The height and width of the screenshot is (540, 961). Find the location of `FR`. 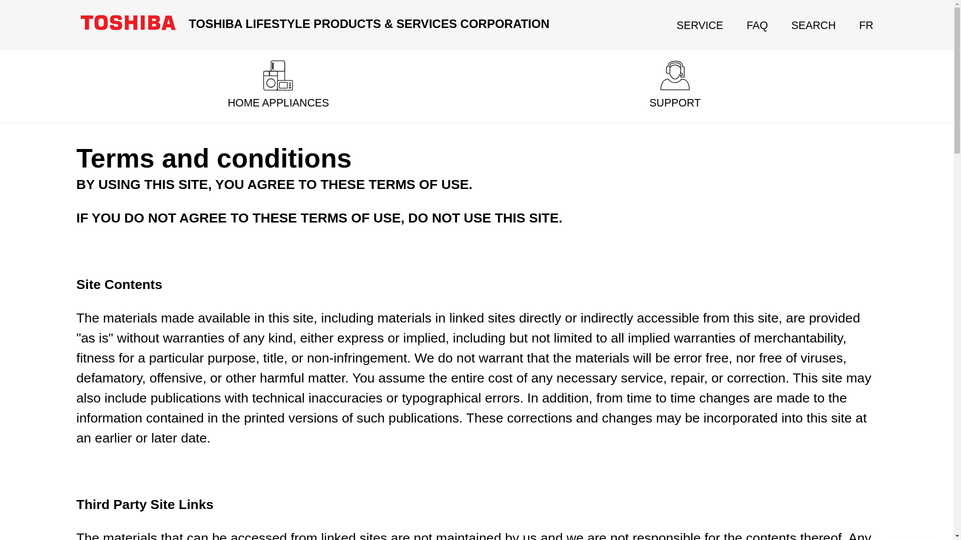

FR is located at coordinates (866, 25).